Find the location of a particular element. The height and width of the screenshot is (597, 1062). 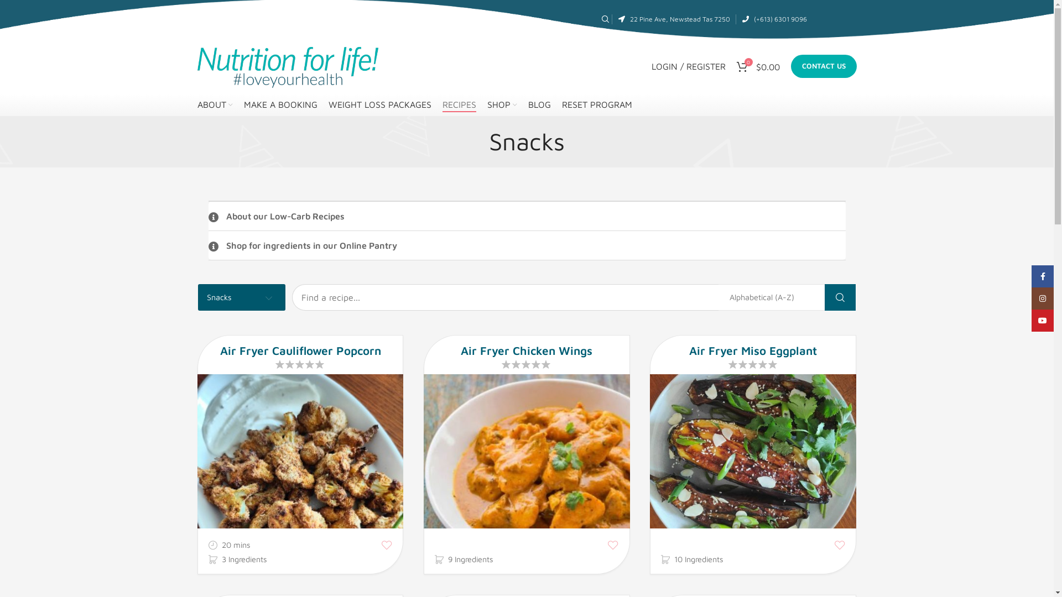

0
$0.00 is located at coordinates (758, 66).